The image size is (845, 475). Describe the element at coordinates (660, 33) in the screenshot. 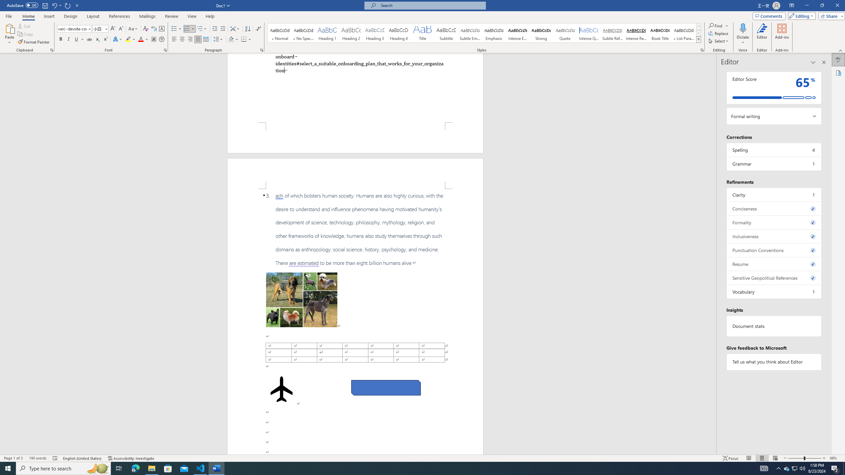

I see `Book Title` at that location.